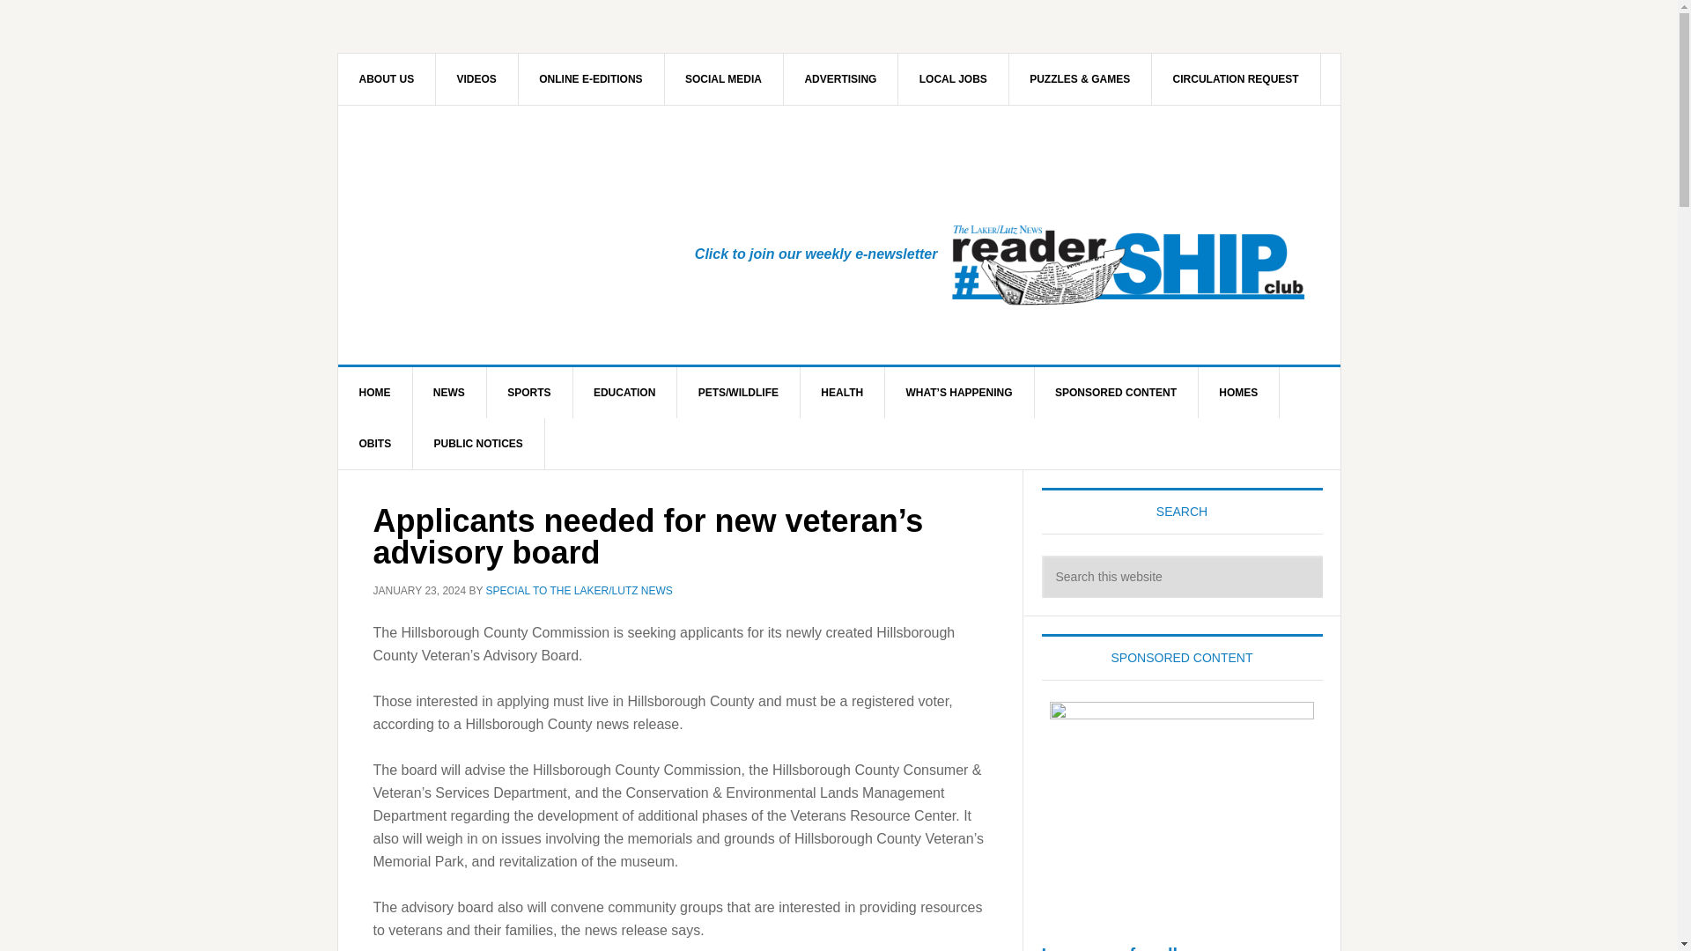 Image resolution: width=1691 pixels, height=951 pixels. What do you see at coordinates (816, 254) in the screenshot?
I see `Click to join our weekly e-newsletter` at bounding box center [816, 254].